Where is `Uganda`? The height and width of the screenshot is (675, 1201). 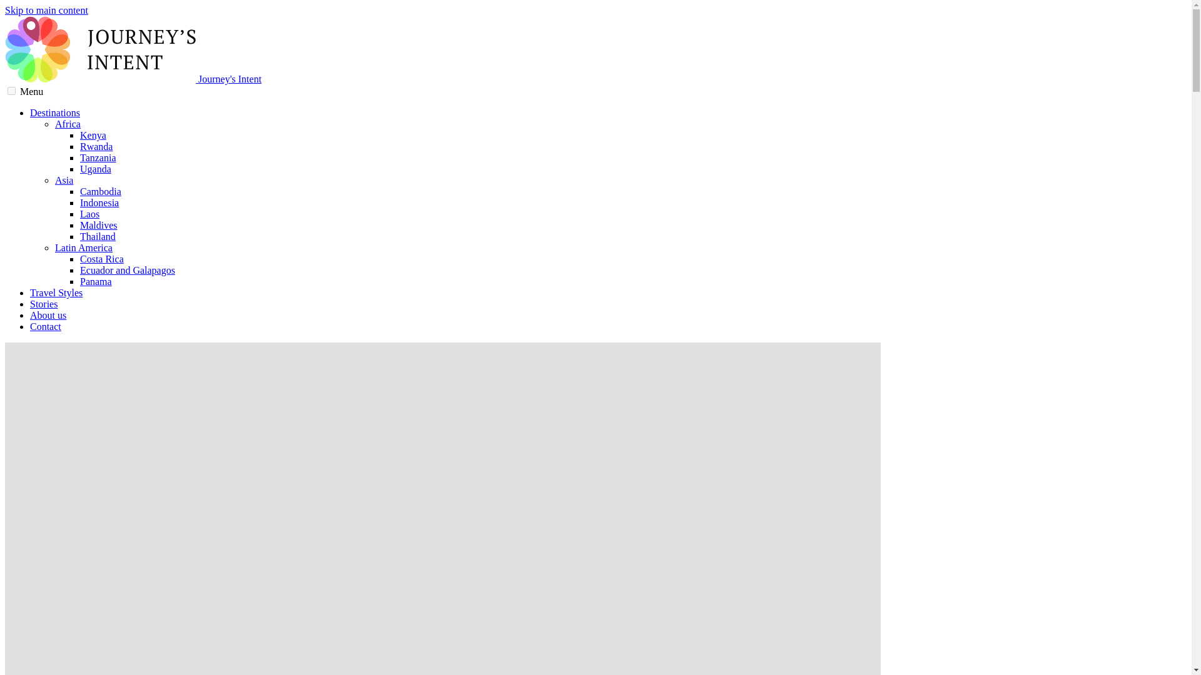
Uganda is located at coordinates (96, 169).